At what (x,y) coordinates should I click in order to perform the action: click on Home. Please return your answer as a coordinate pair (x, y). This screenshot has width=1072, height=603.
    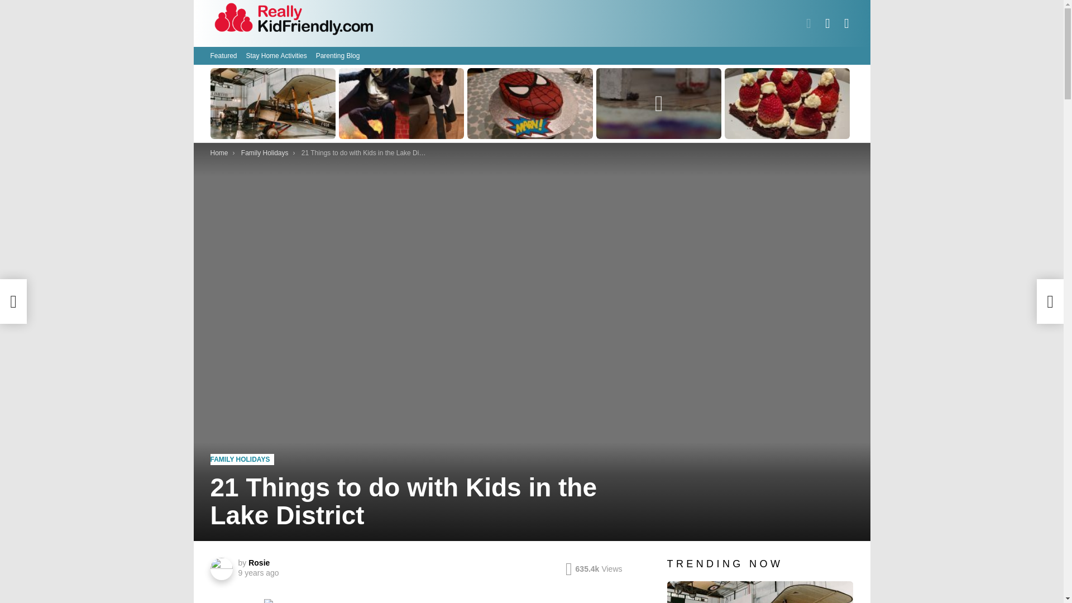
    Looking at the image, I should click on (219, 152).